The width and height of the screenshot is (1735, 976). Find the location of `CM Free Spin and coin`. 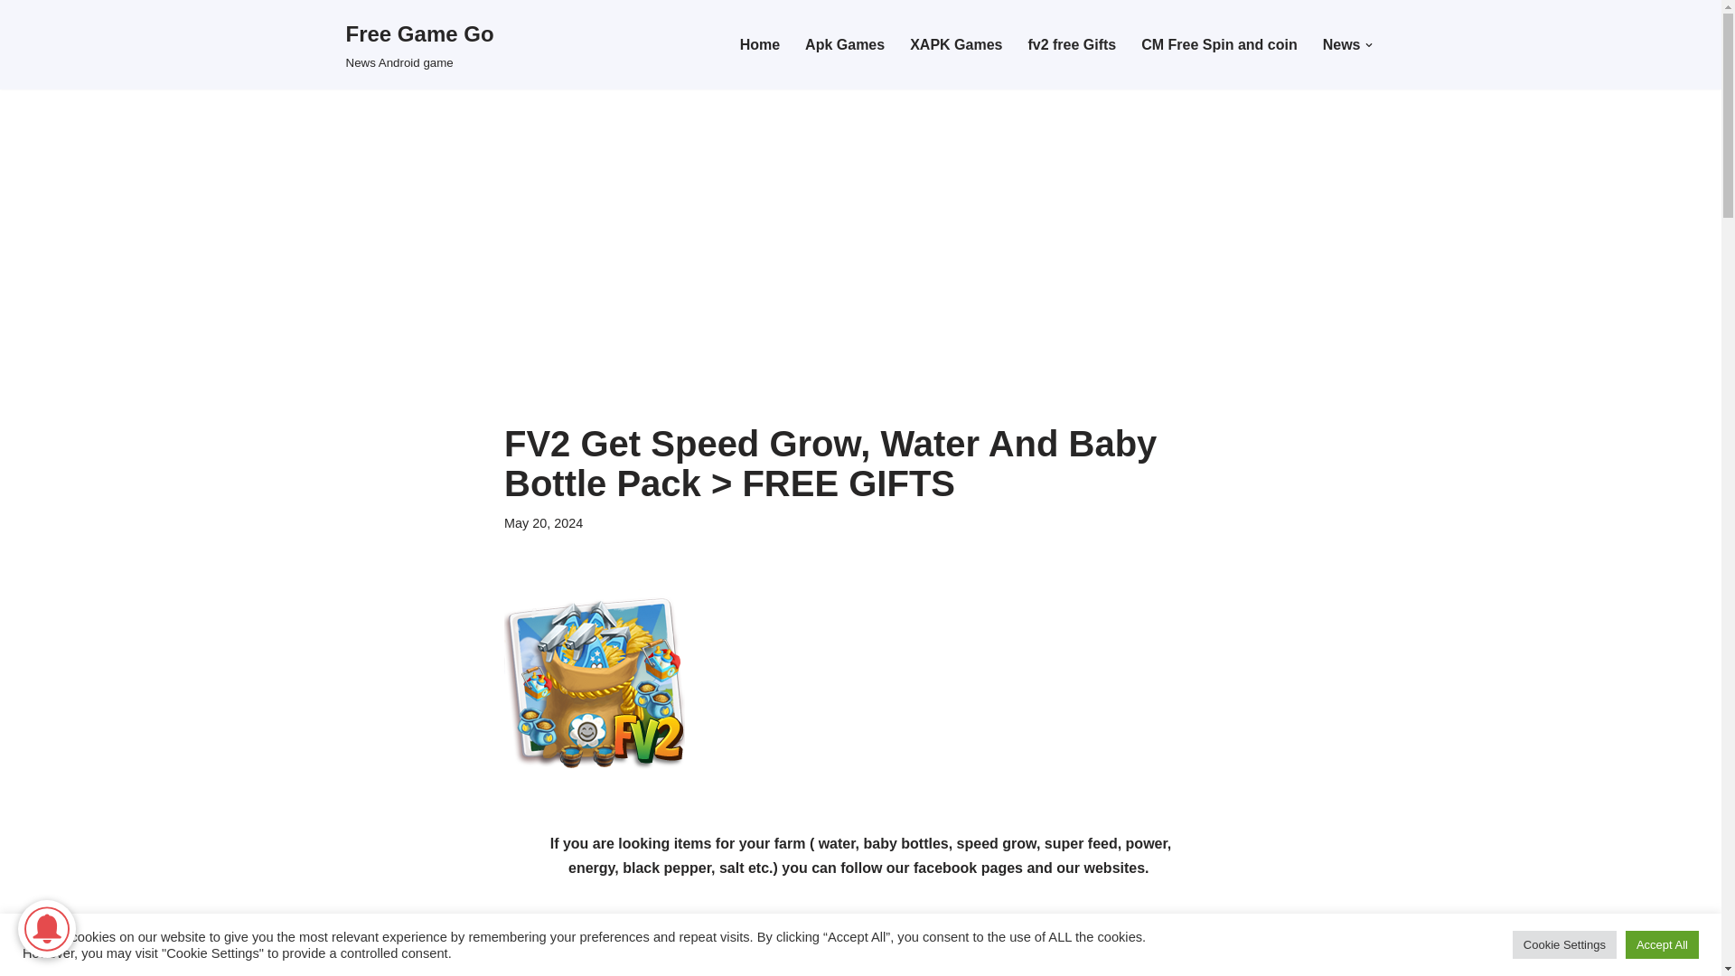

CM Free Spin and coin is located at coordinates (956, 43).